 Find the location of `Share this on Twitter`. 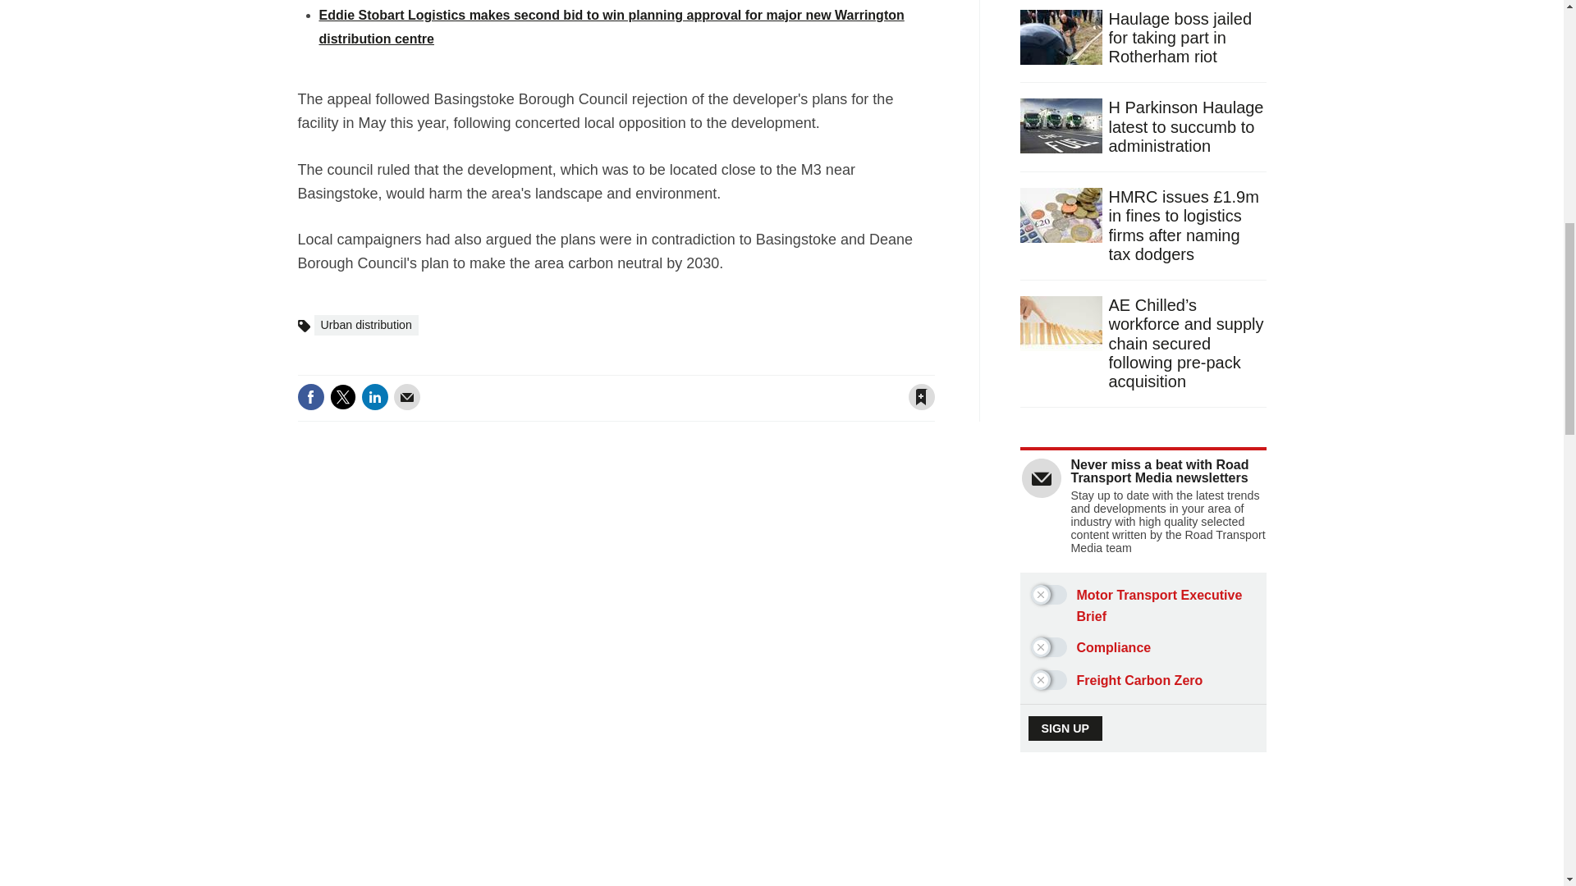

Share this on Twitter is located at coordinates (342, 397).